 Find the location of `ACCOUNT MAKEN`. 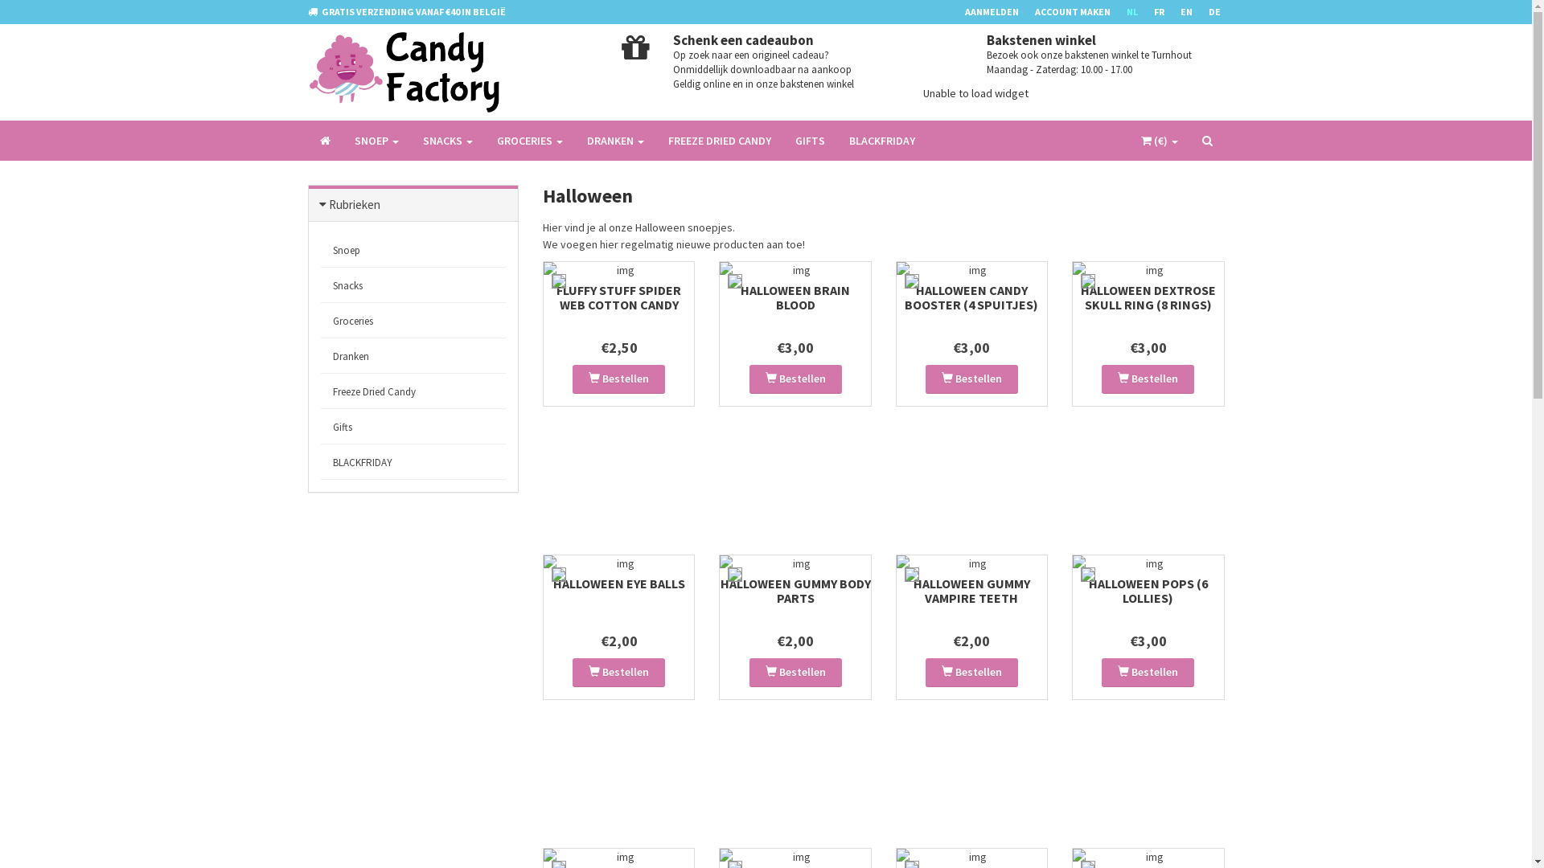

ACCOUNT MAKEN is located at coordinates (1080, 12).